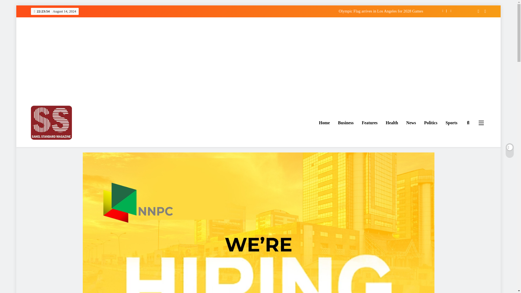 Image resolution: width=521 pixels, height=293 pixels. What do you see at coordinates (346, 123) in the screenshot?
I see `Business` at bounding box center [346, 123].